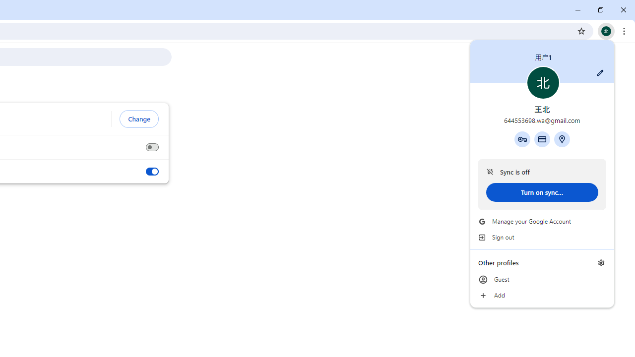 This screenshot has height=357, width=635. What do you see at coordinates (542, 296) in the screenshot?
I see `Add` at bounding box center [542, 296].